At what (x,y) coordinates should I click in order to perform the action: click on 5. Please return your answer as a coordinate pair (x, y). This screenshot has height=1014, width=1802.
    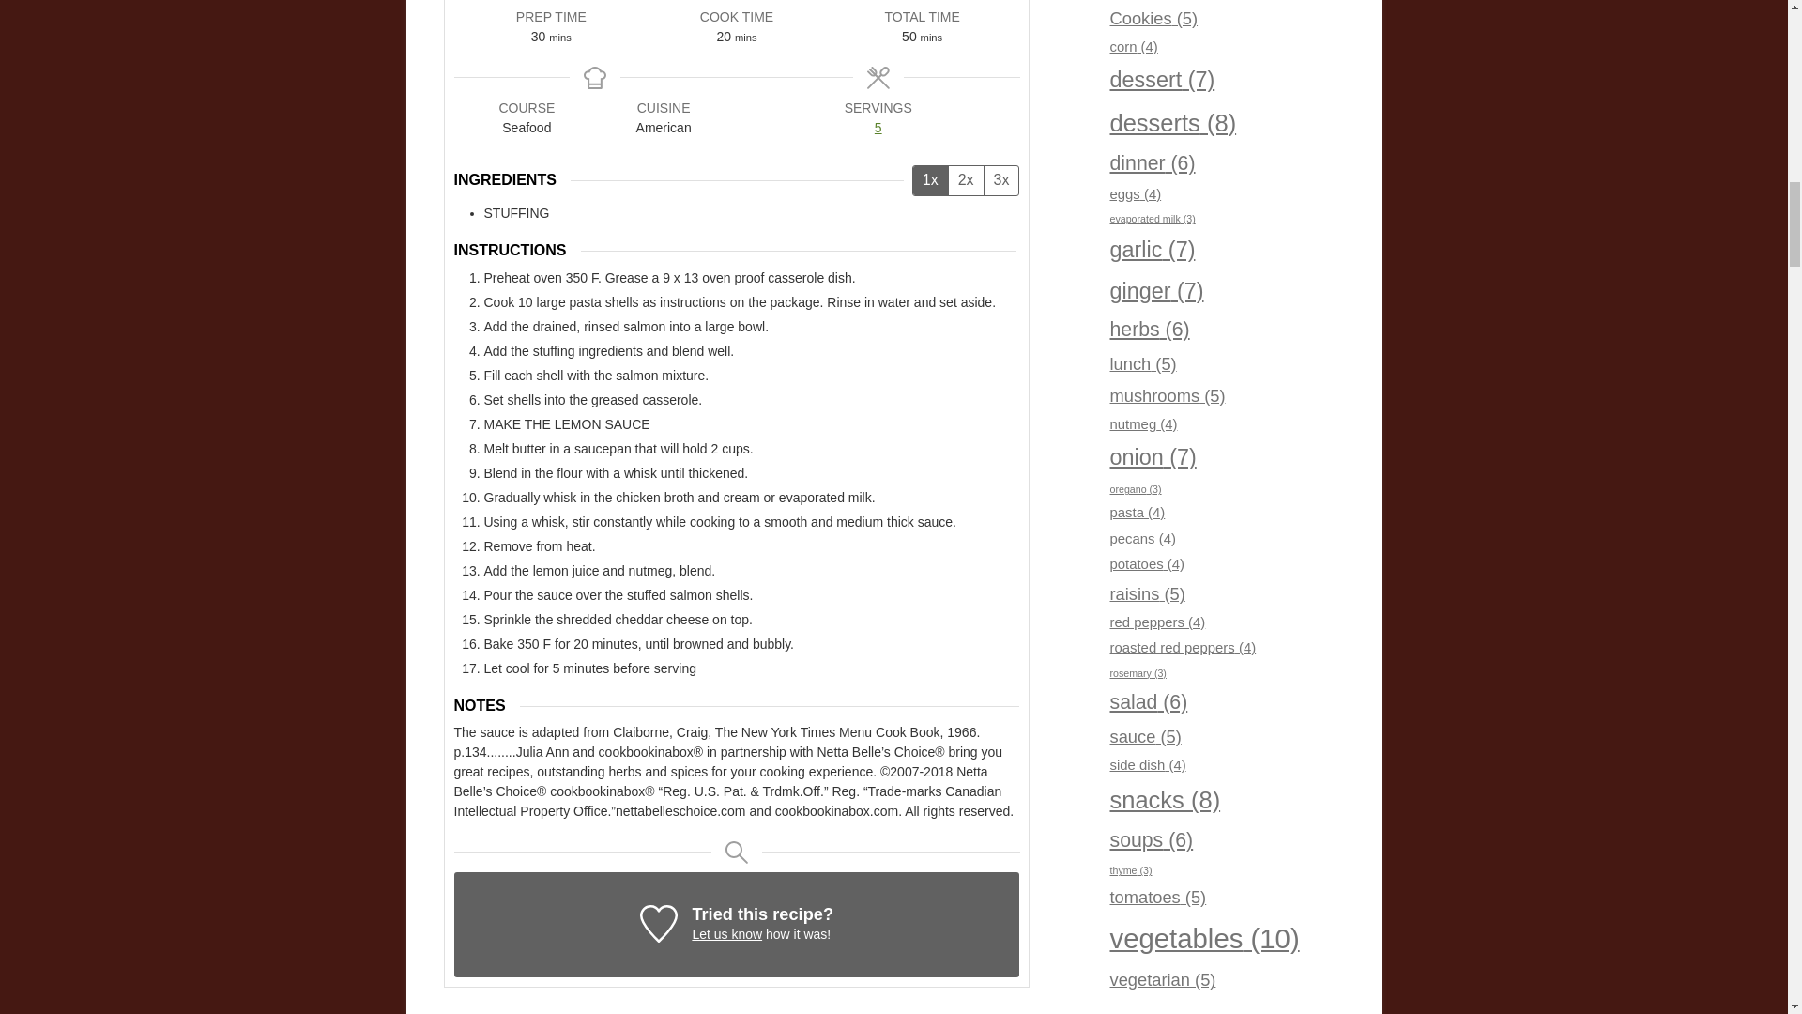
    Looking at the image, I should click on (878, 128).